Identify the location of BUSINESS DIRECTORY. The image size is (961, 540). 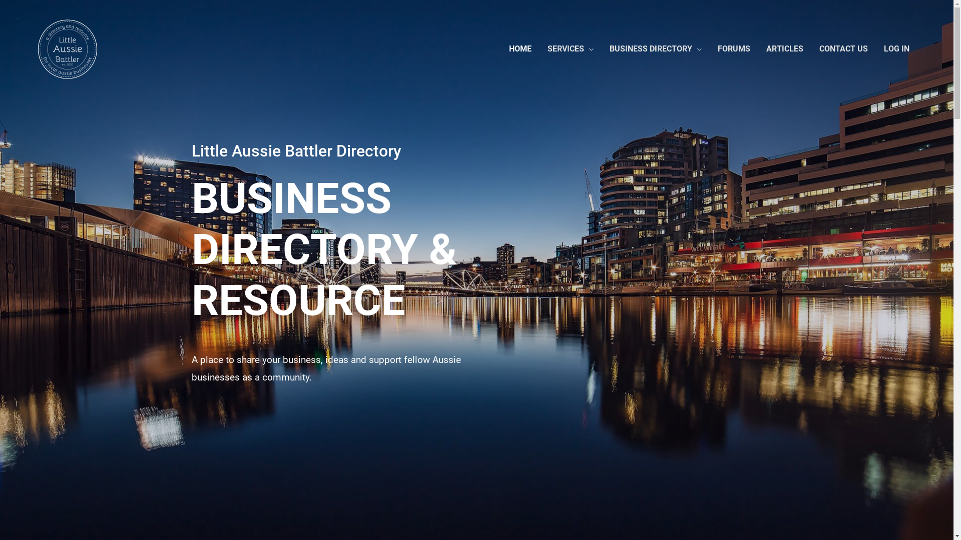
(656, 49).